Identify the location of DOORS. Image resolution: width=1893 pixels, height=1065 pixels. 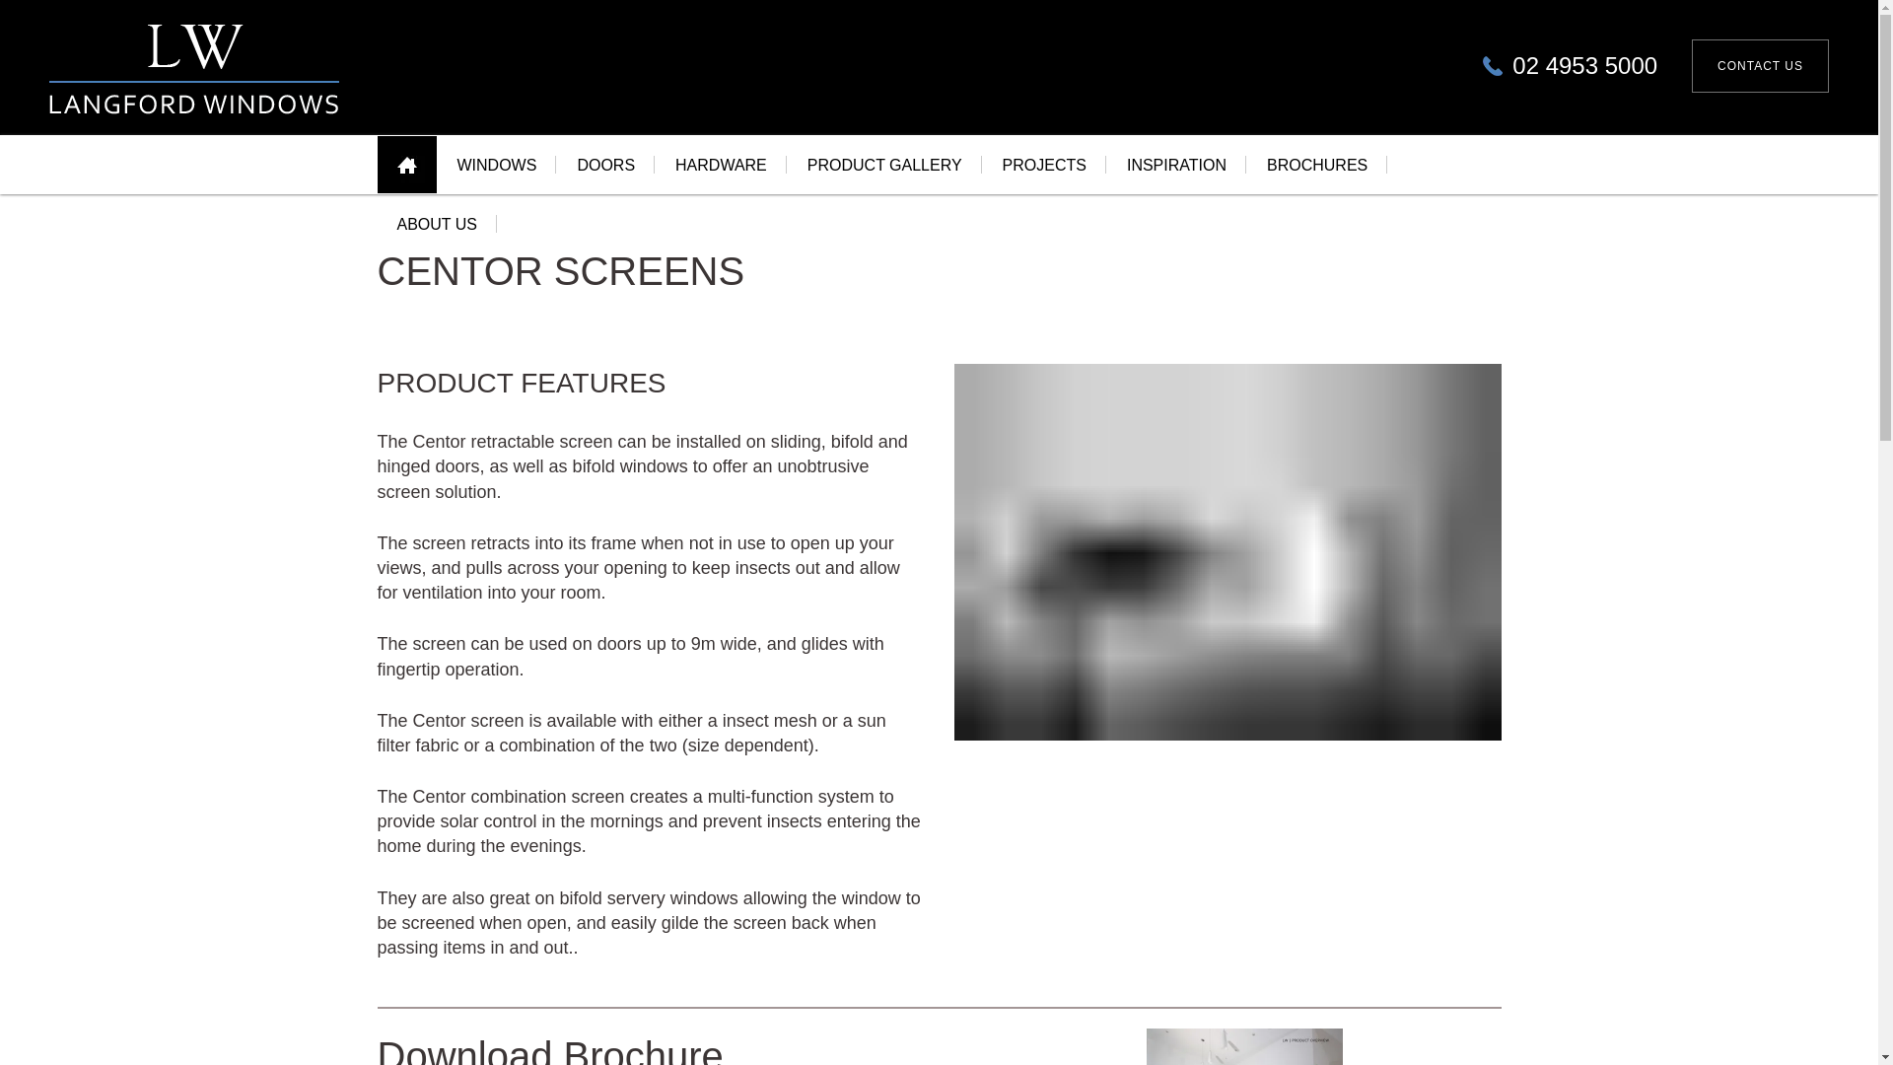
(605, 166).